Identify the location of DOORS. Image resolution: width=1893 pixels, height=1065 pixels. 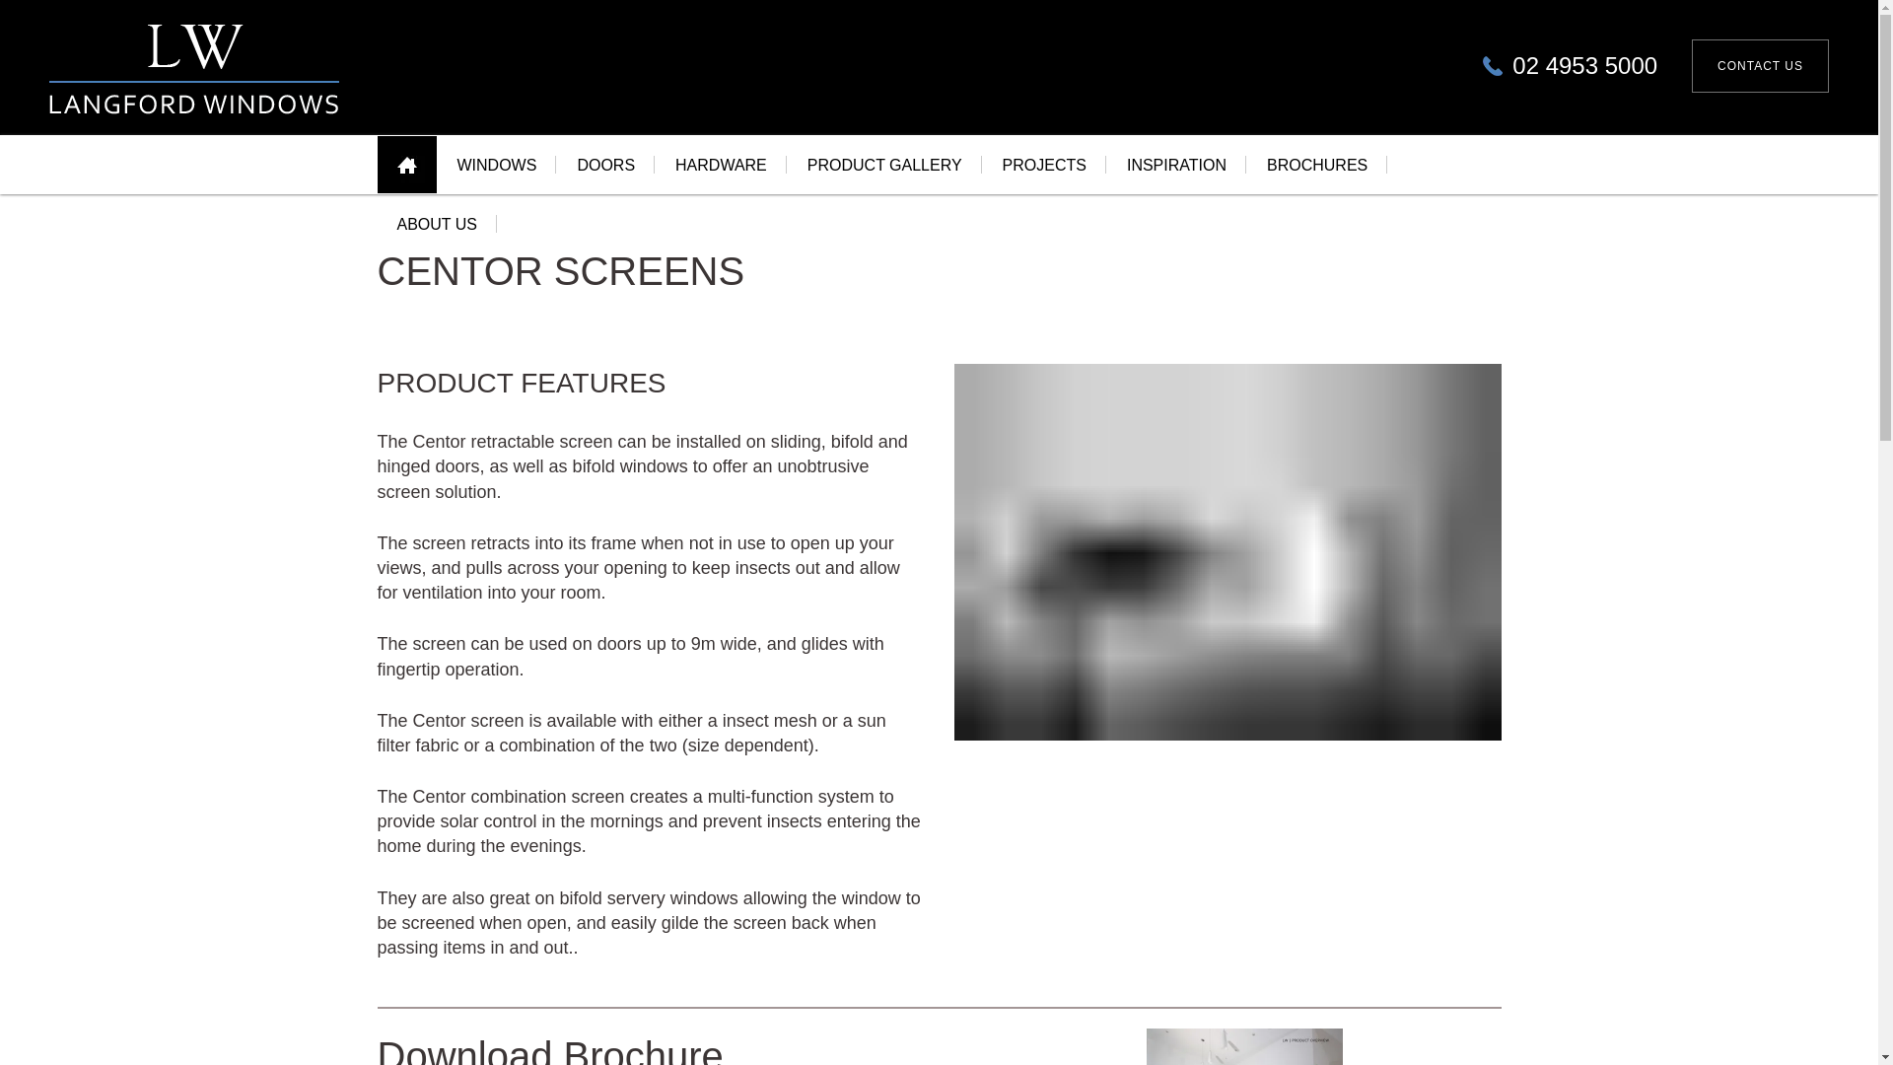
(605, 166).